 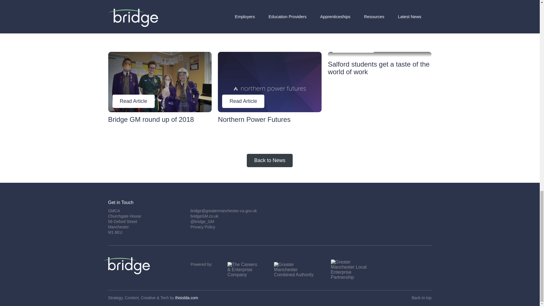 What do you see at coordinates (270, 160) in the screenshot?
I see `Back to News` at bounding box center [270, 160].